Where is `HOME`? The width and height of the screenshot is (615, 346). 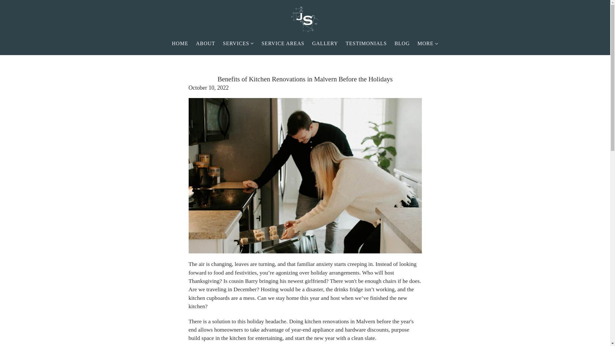
HOME is located at coordinates (180, 44).